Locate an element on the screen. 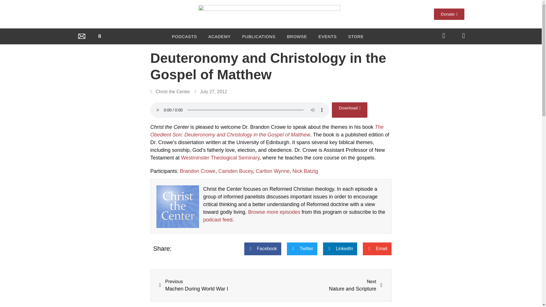  PUBLICATIONS is located at coordinates (259, 36).